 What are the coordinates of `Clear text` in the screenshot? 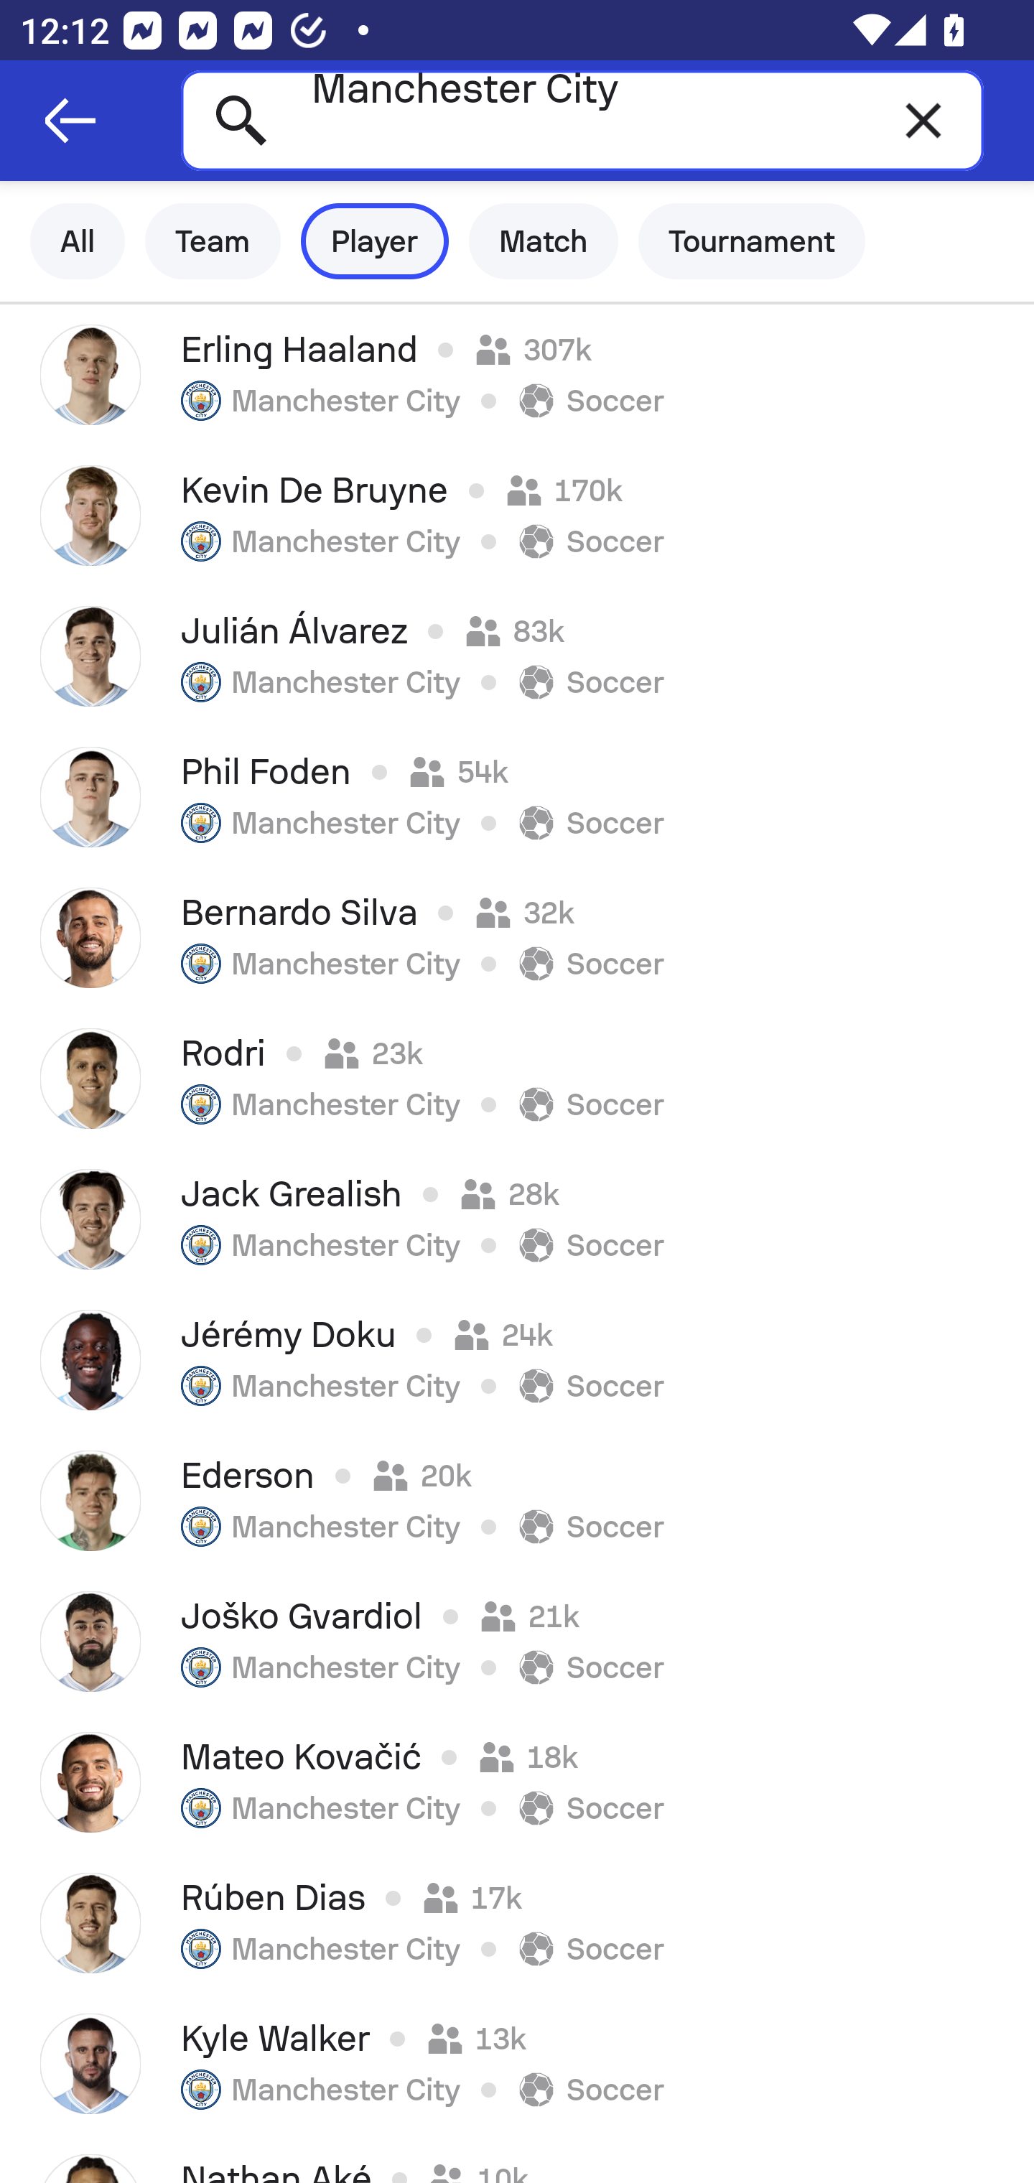 It's located at (923, 120).